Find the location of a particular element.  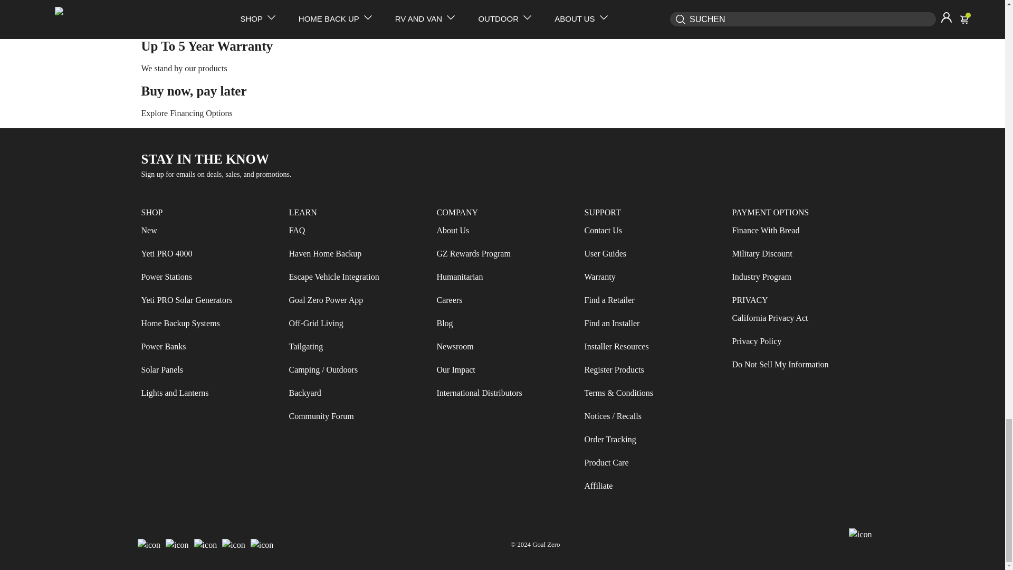

Goal Zero auf Twitter is located at coordinates (205, 545).